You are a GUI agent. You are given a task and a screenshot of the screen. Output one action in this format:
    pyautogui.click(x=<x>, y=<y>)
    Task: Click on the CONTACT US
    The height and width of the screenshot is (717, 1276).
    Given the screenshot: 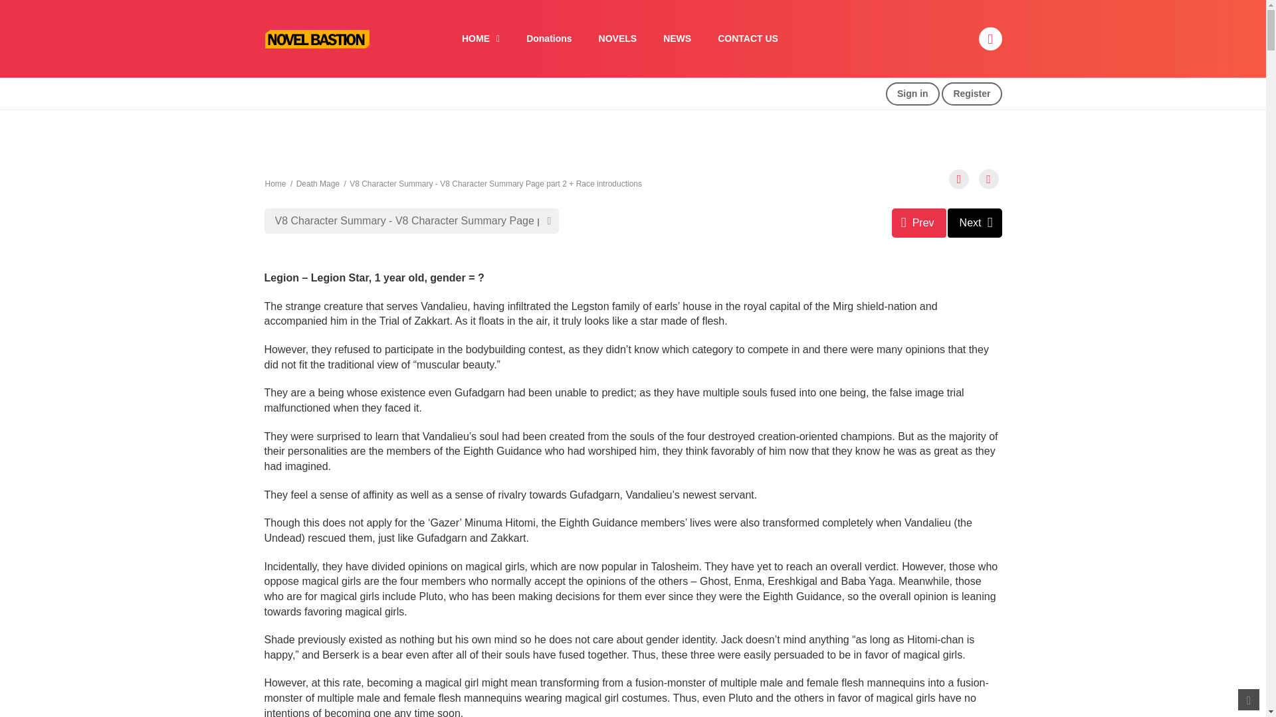 What is the action you would take?
    pyautogui.click(x=747, y=39)
    